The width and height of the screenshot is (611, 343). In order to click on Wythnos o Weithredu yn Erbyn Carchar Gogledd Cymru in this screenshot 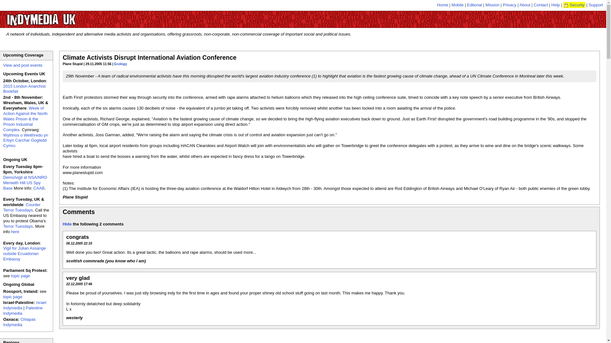, I will do `click(25, 140)`.